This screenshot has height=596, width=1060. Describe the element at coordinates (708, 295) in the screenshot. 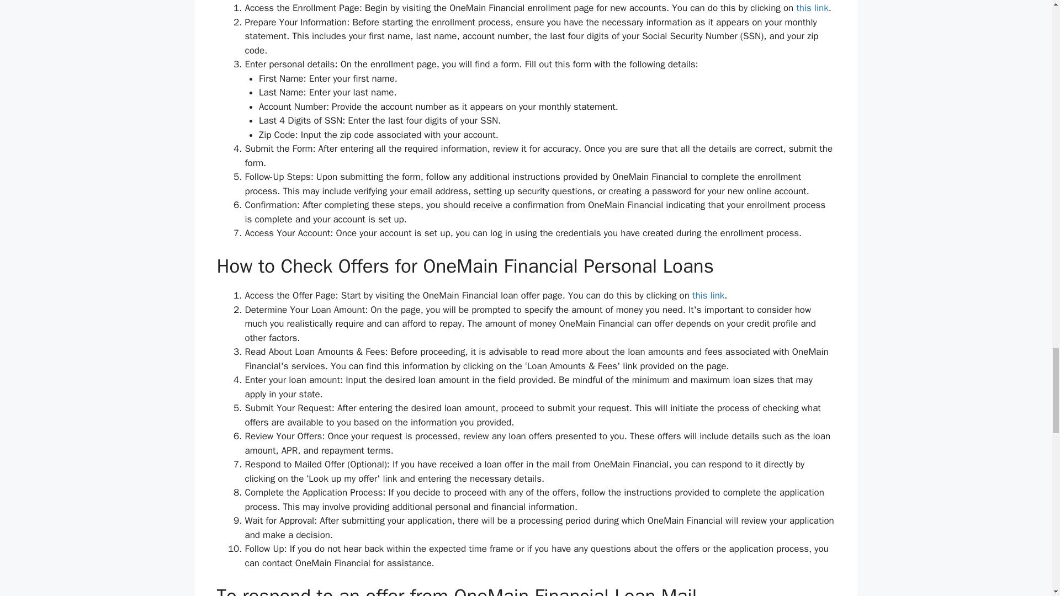

I see `this link` at that location.